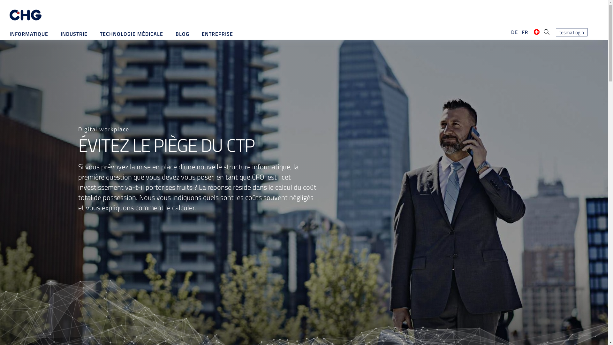  I want to click on INDUSTRIE, so click(74, 34).